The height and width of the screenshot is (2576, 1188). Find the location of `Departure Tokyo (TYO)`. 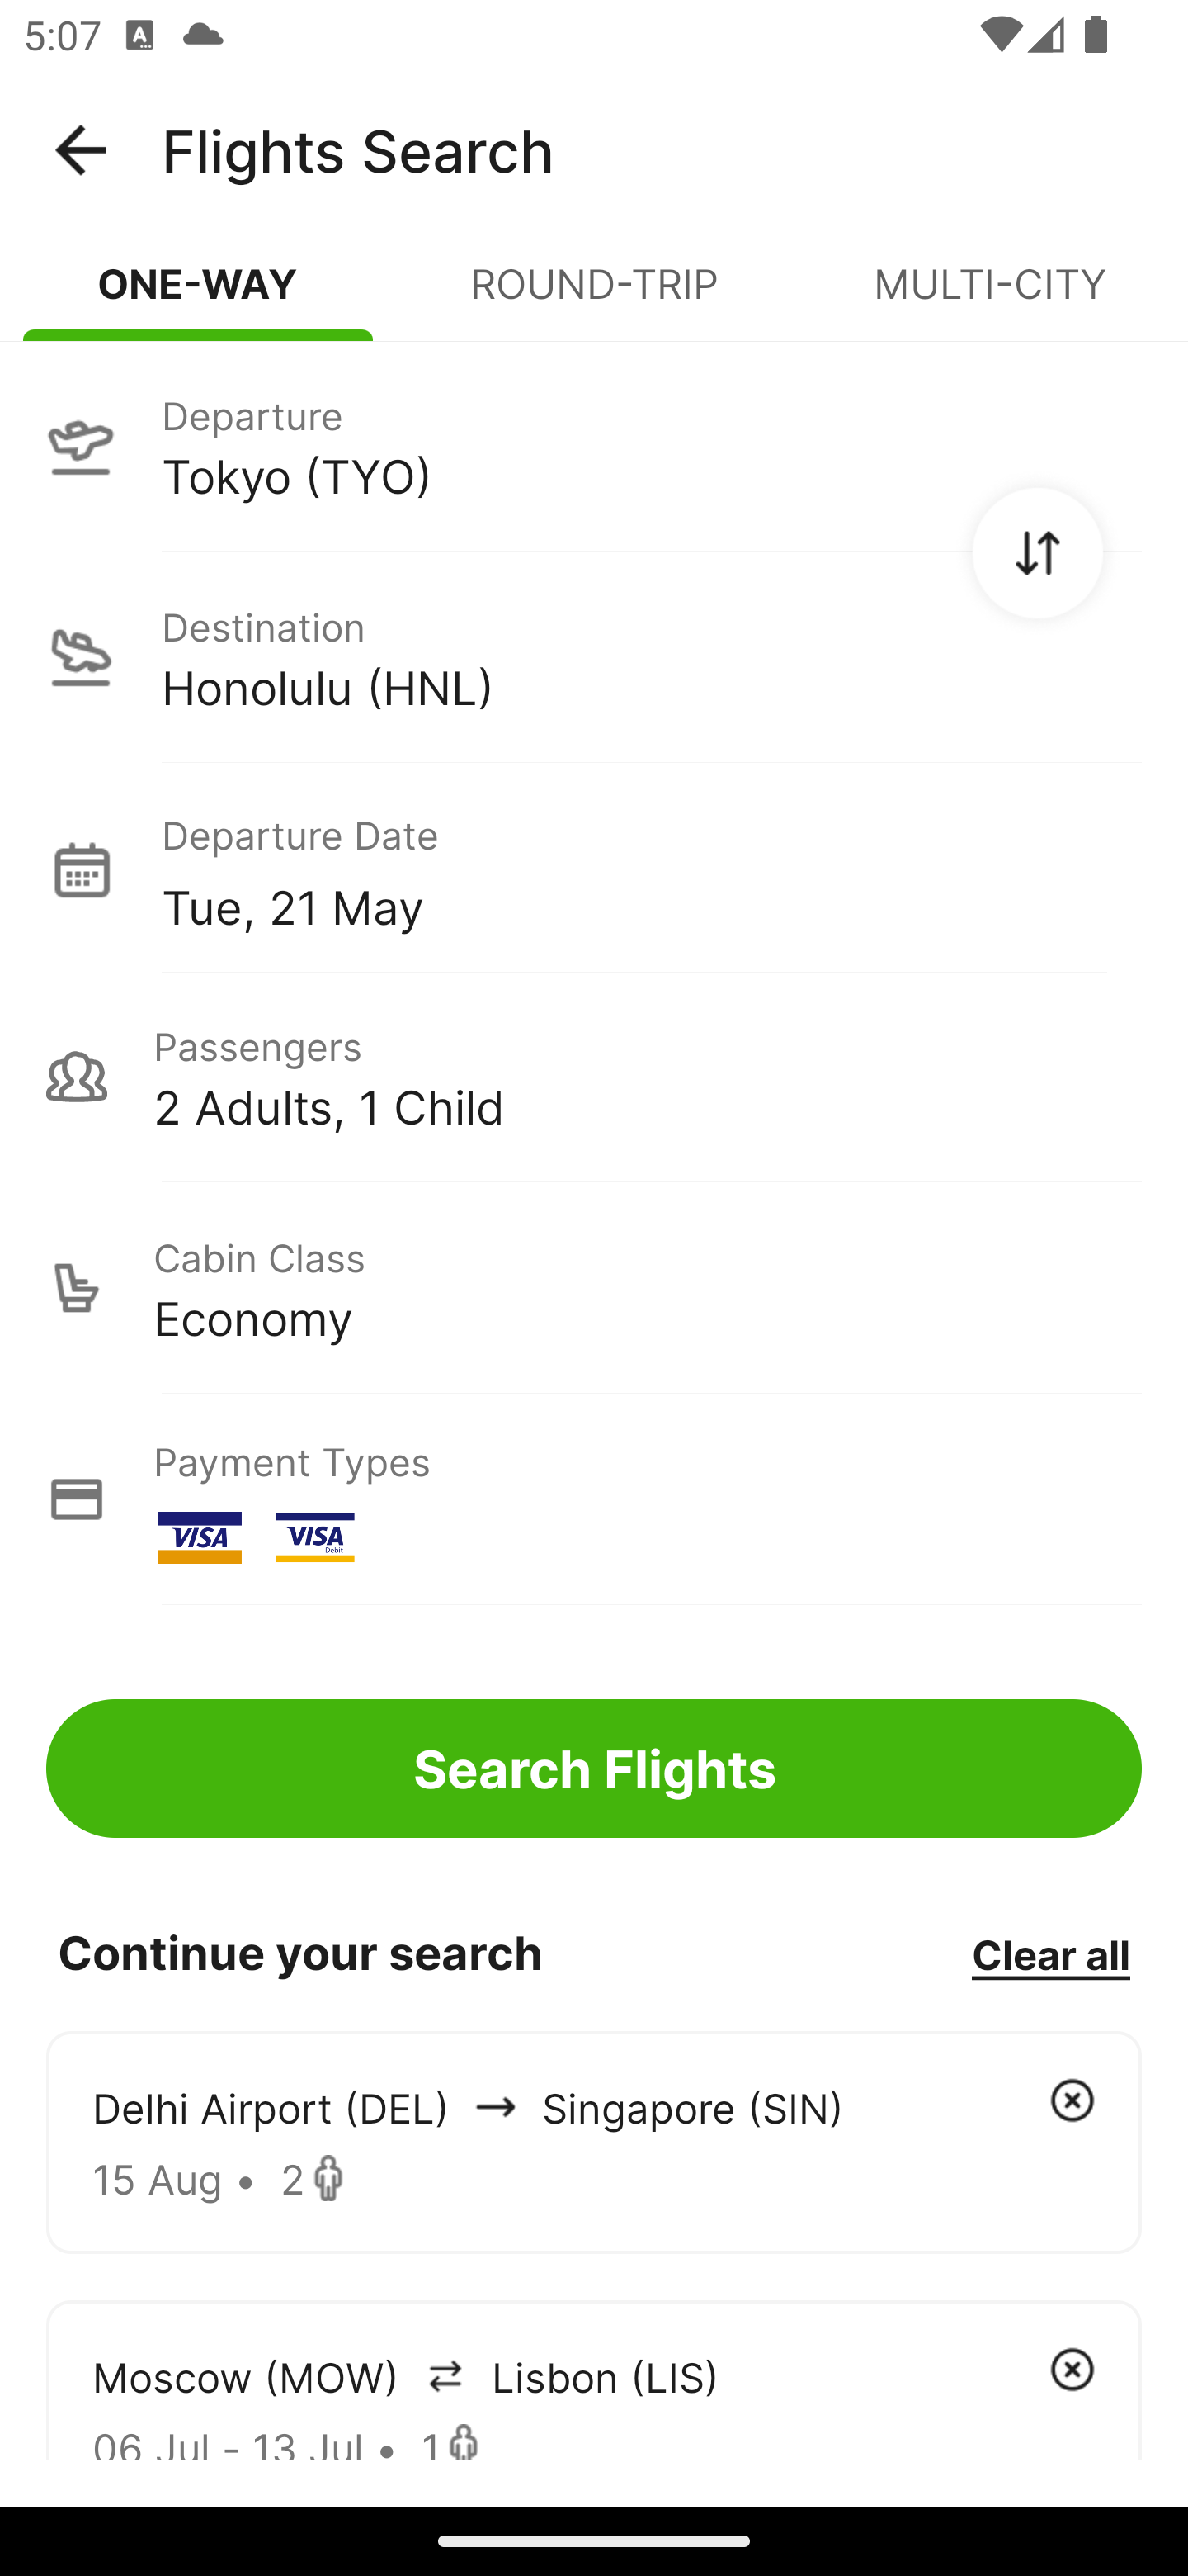

Departure Tokyo (TYO) is located at coordinates (594, 445).